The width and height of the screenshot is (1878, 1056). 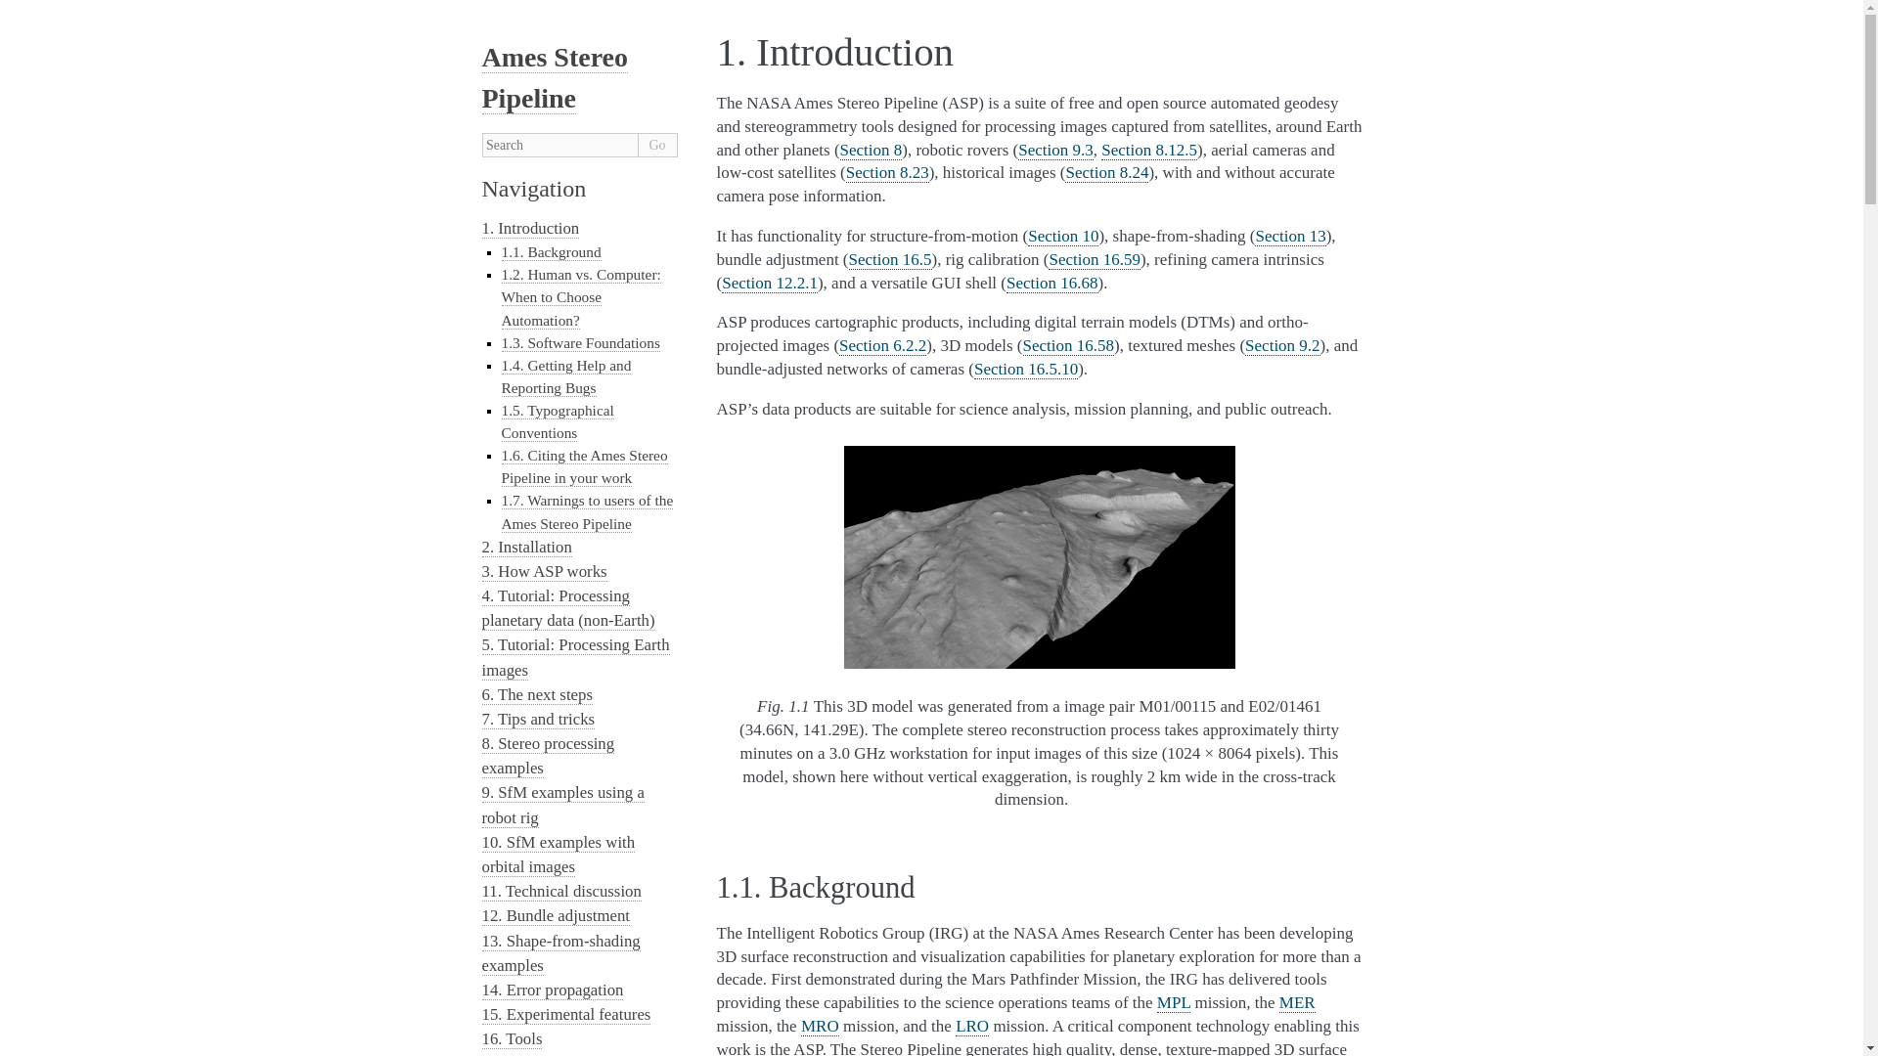 What do you see at coordinates (888, 172) in the screenshot?
I see `Section 8.23` at bounding box center [888, 172].